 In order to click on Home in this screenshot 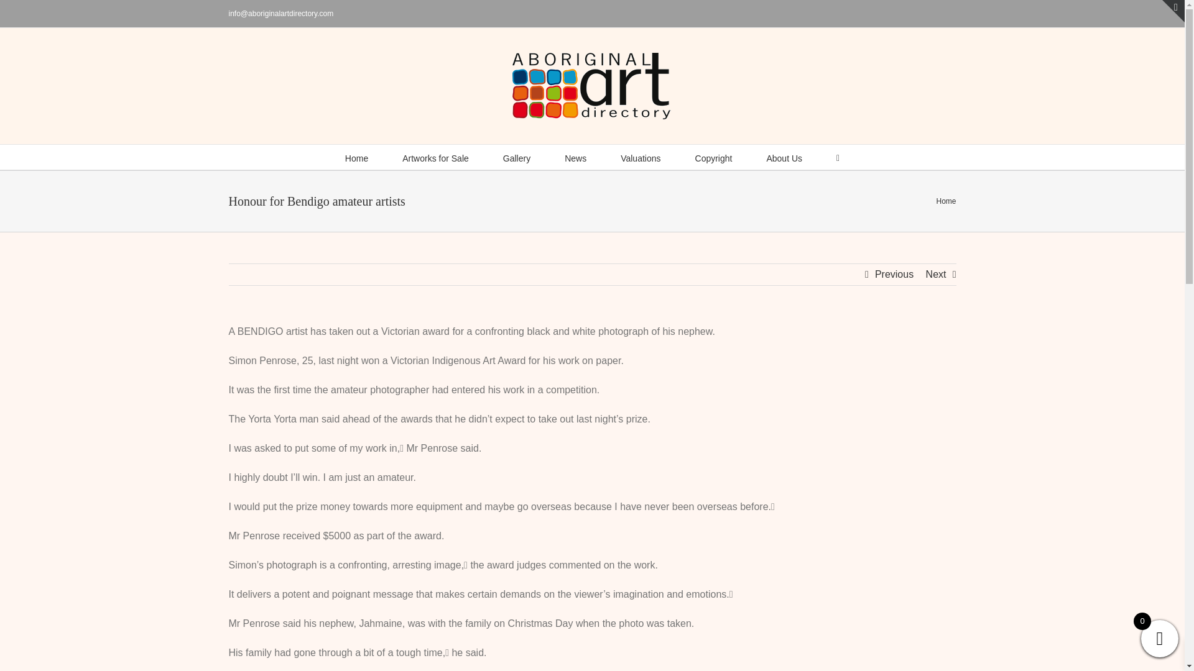, I will do `click(356, 157)`.